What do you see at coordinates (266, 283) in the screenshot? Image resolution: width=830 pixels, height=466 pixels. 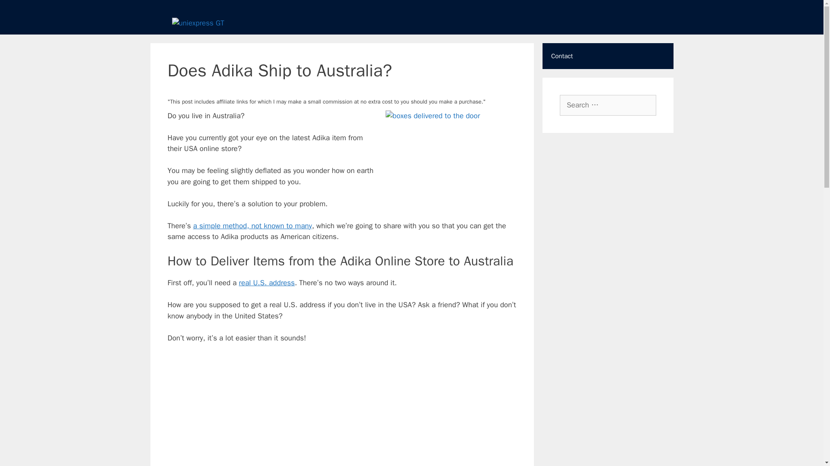 I see `real U.S. address` at bounding box center [266, 283].